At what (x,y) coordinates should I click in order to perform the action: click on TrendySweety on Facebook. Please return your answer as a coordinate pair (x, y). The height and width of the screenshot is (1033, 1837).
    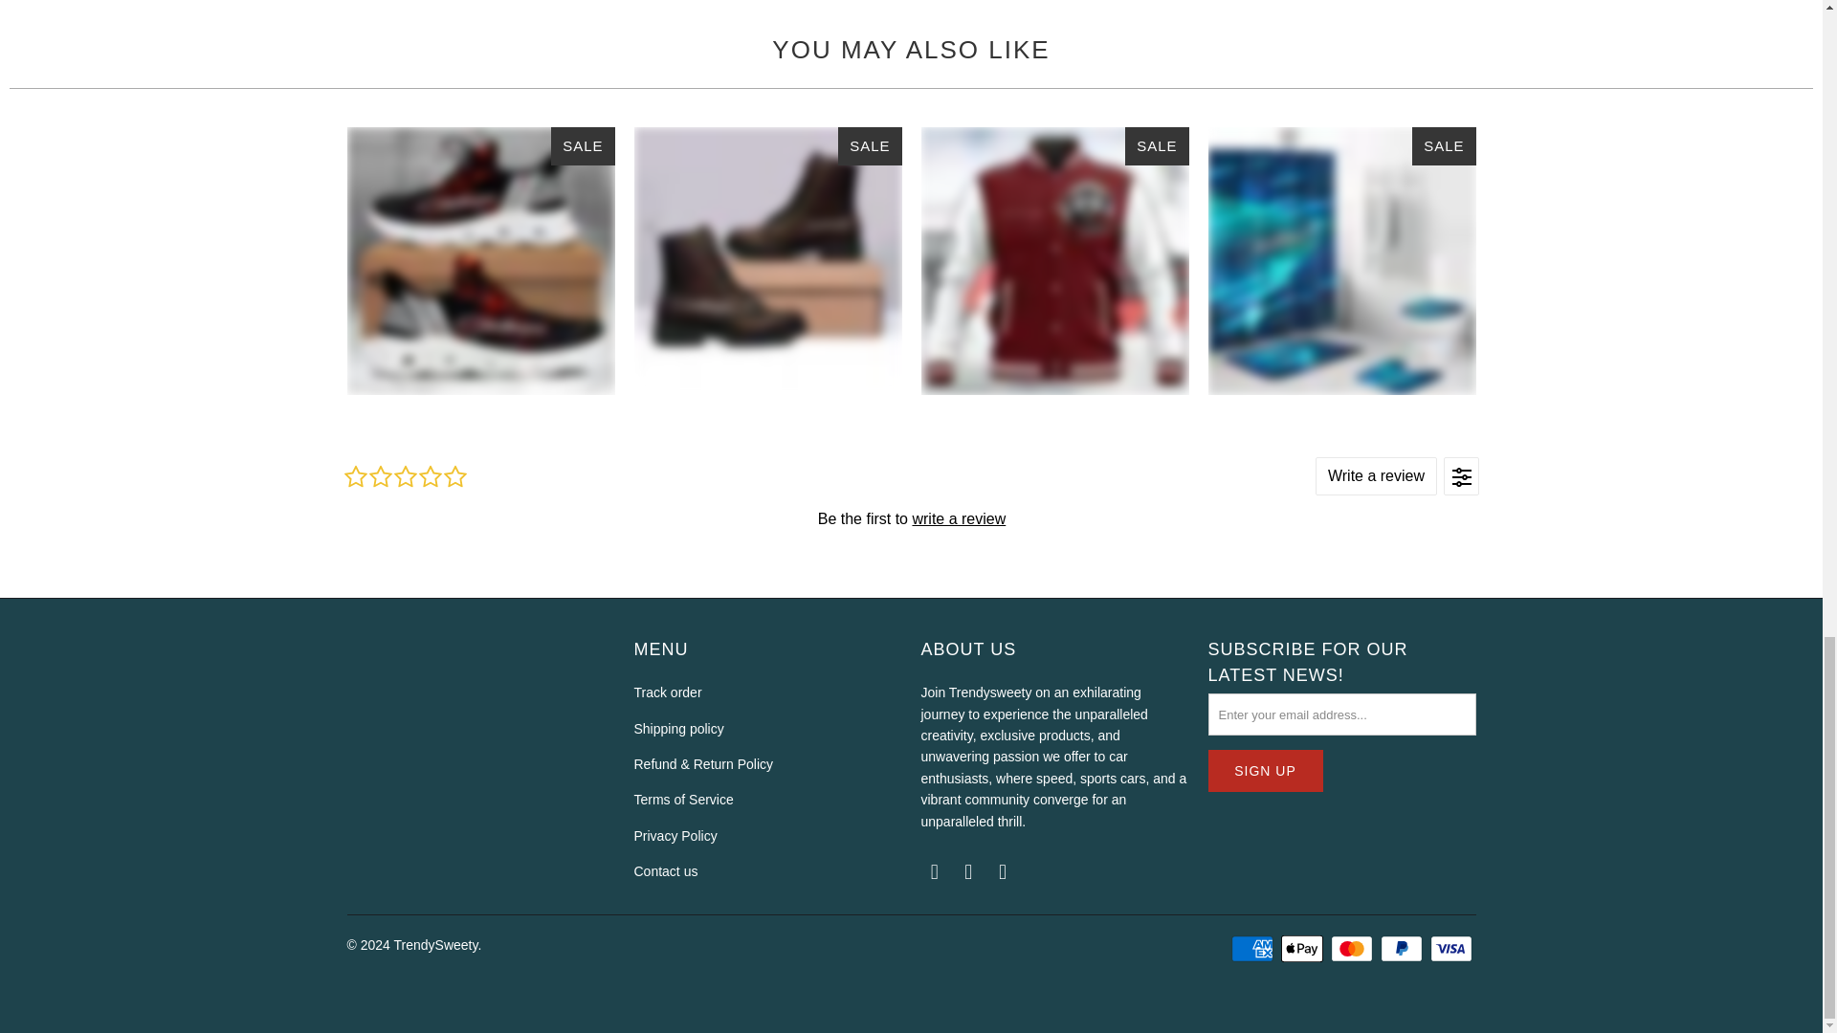
    Looking at the image, I should click on (934, 872).